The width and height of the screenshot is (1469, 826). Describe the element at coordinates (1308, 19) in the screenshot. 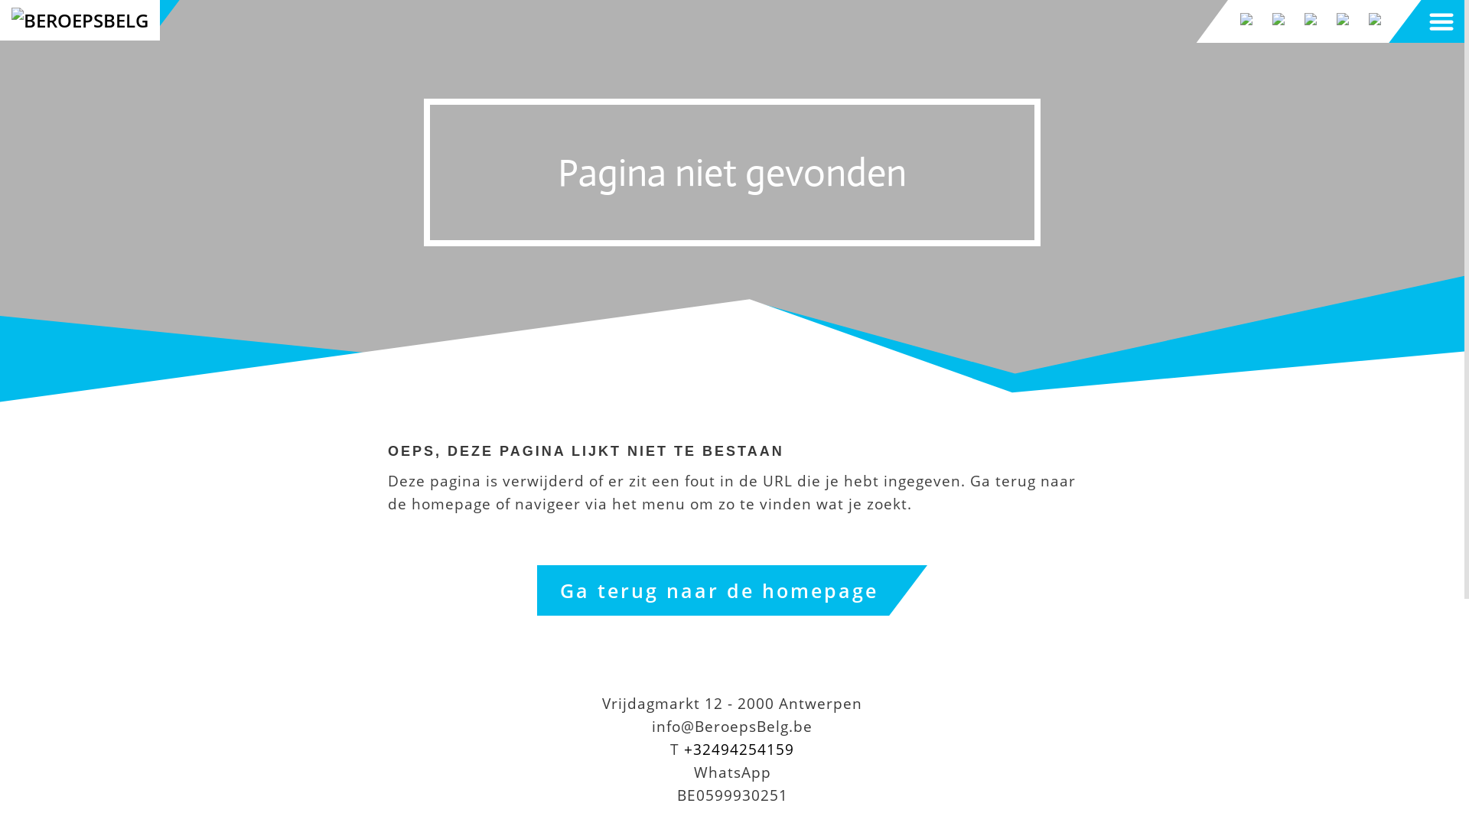

I see `BeroepsBelg Facebook` at that location.